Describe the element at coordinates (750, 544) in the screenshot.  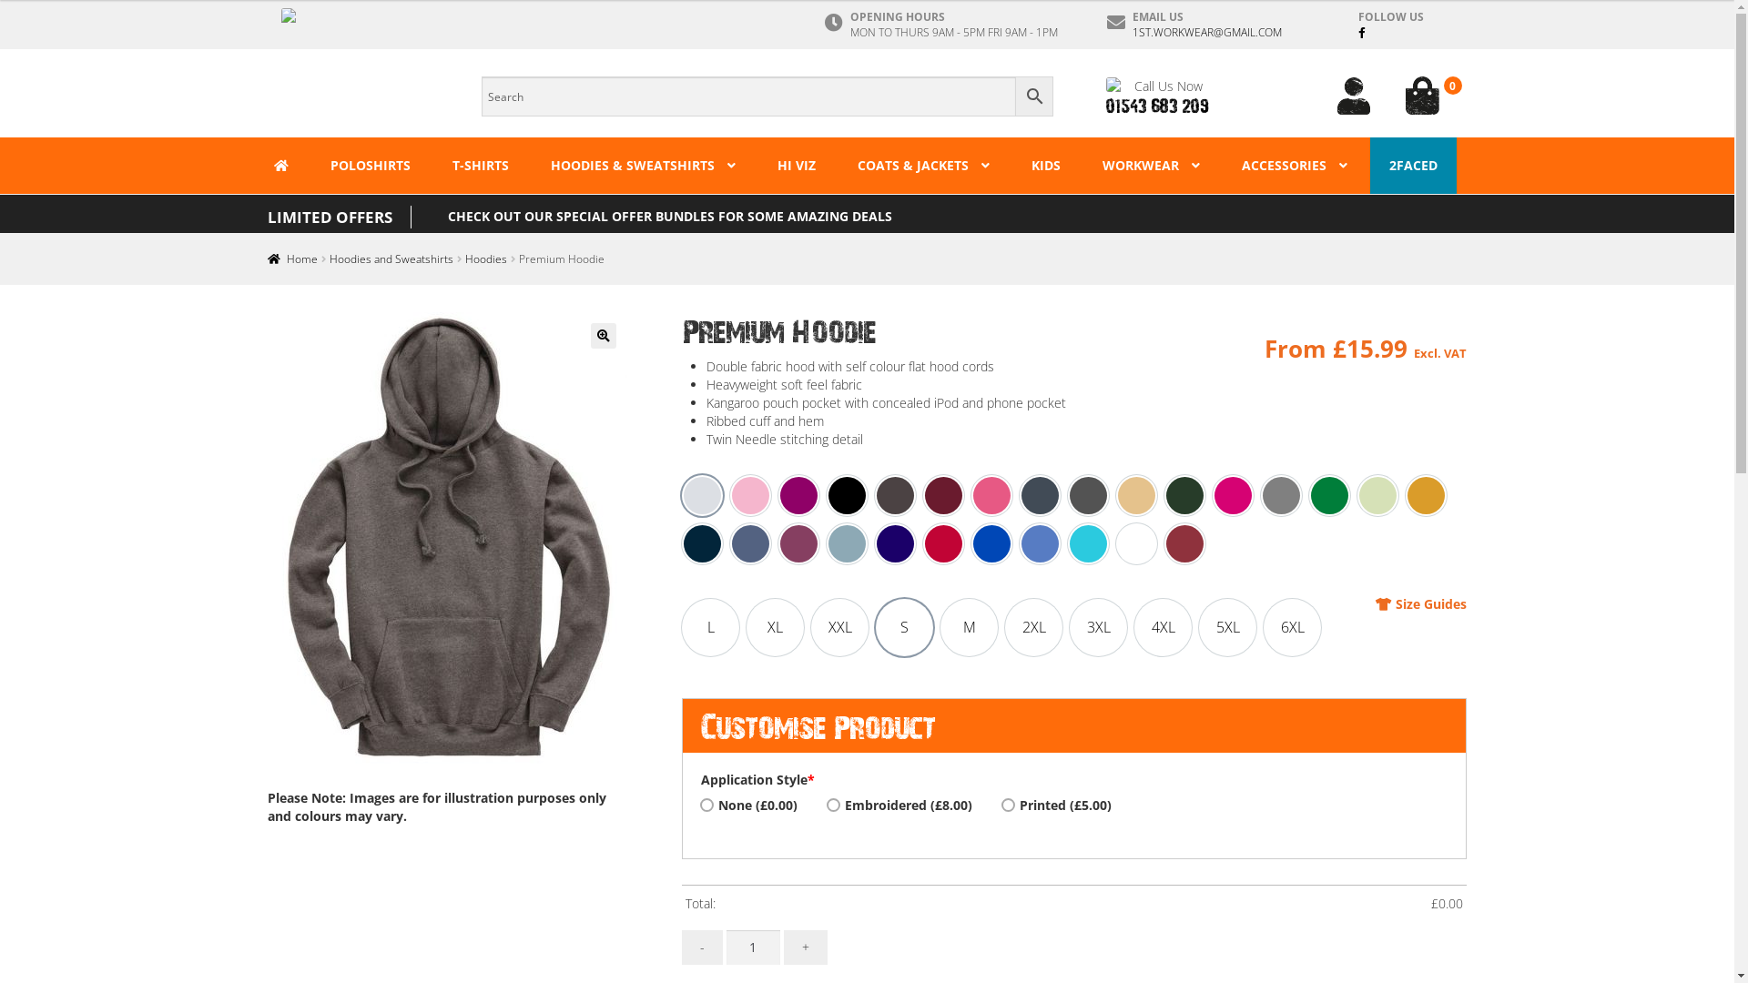
I see `Navy Malange` at that location.